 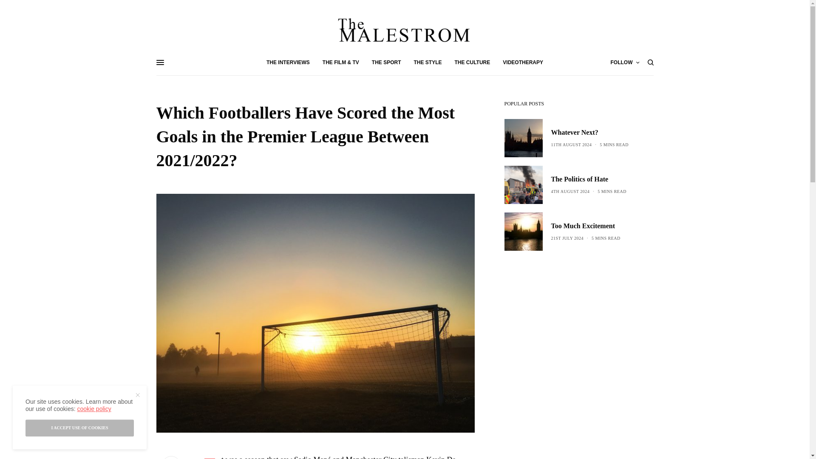 I want to click on Too Much Excitement, so click(x=586, y=226).